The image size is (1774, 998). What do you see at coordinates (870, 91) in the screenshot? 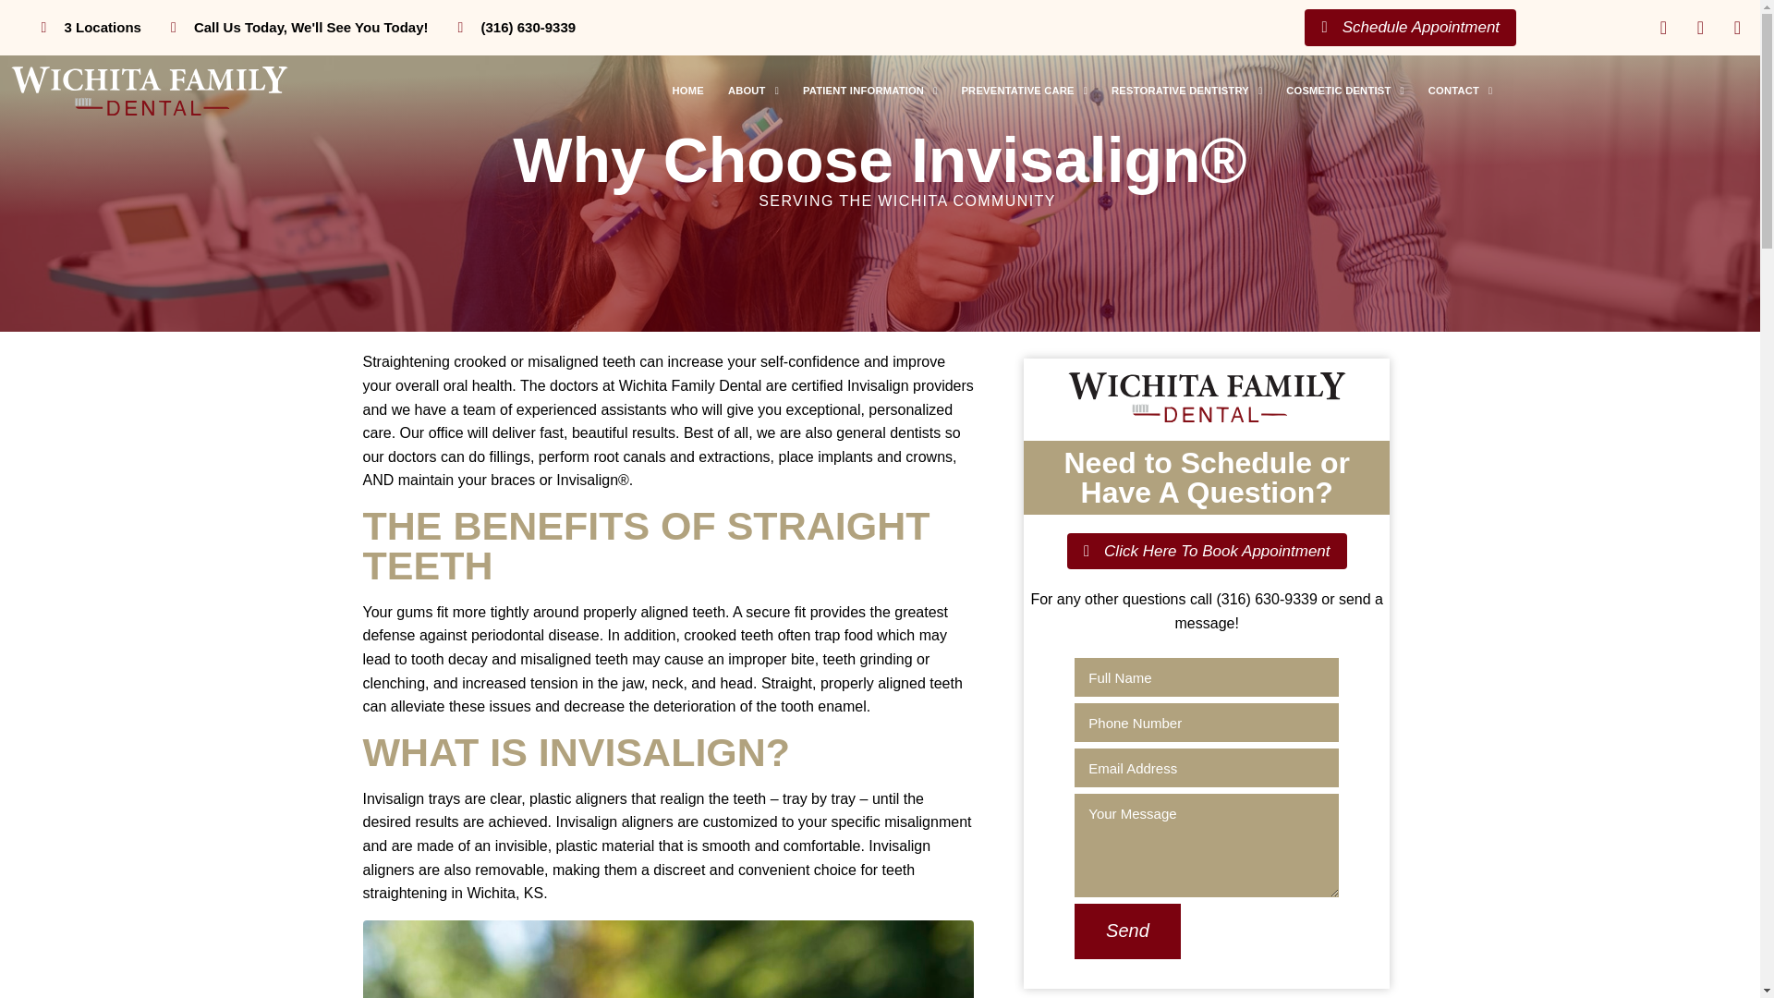
I see `PATIENT INFORMATION` at bounding box center [870, 91].